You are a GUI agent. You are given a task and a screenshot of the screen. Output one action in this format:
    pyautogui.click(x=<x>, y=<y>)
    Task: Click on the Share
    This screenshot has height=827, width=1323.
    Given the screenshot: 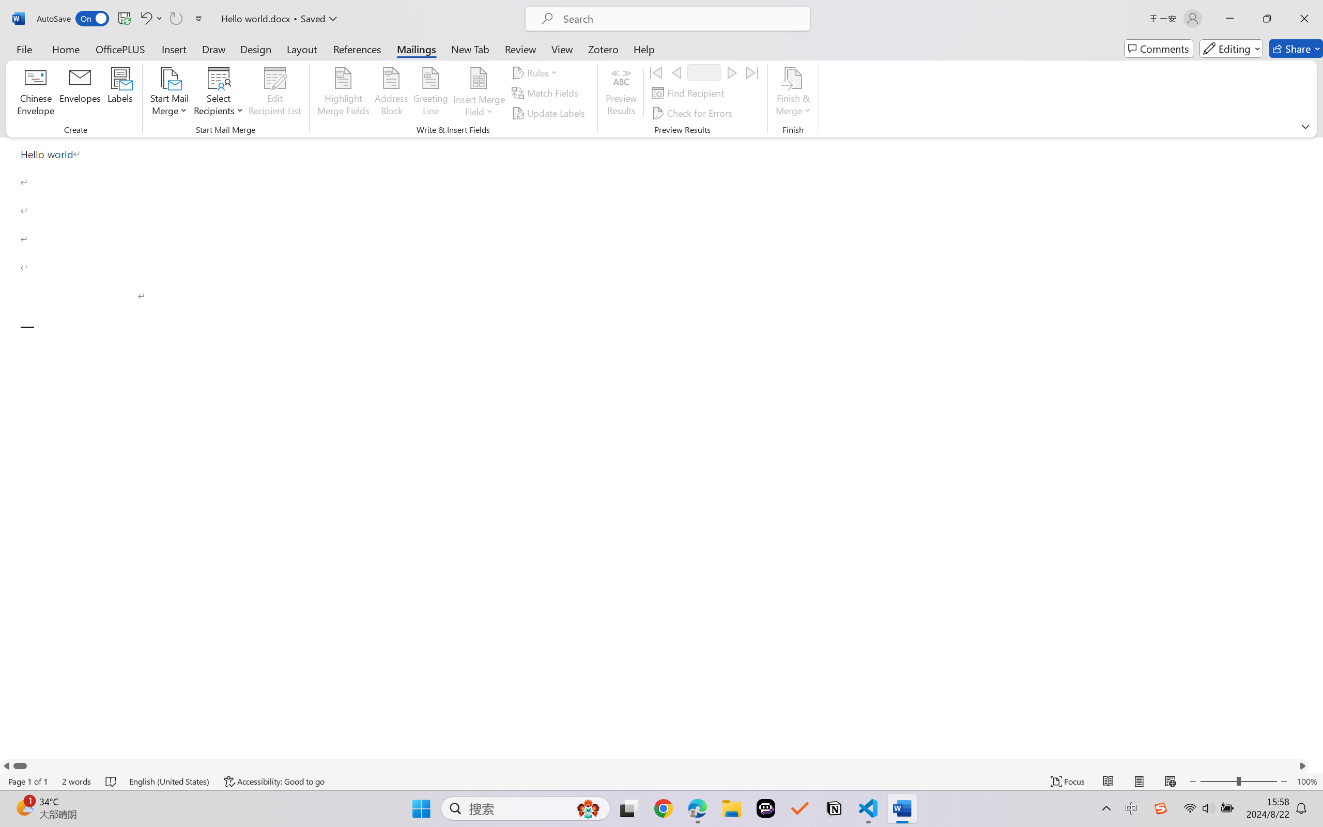 What is the action you would take?
    pyautogui.click(x=1296, y=49)
    